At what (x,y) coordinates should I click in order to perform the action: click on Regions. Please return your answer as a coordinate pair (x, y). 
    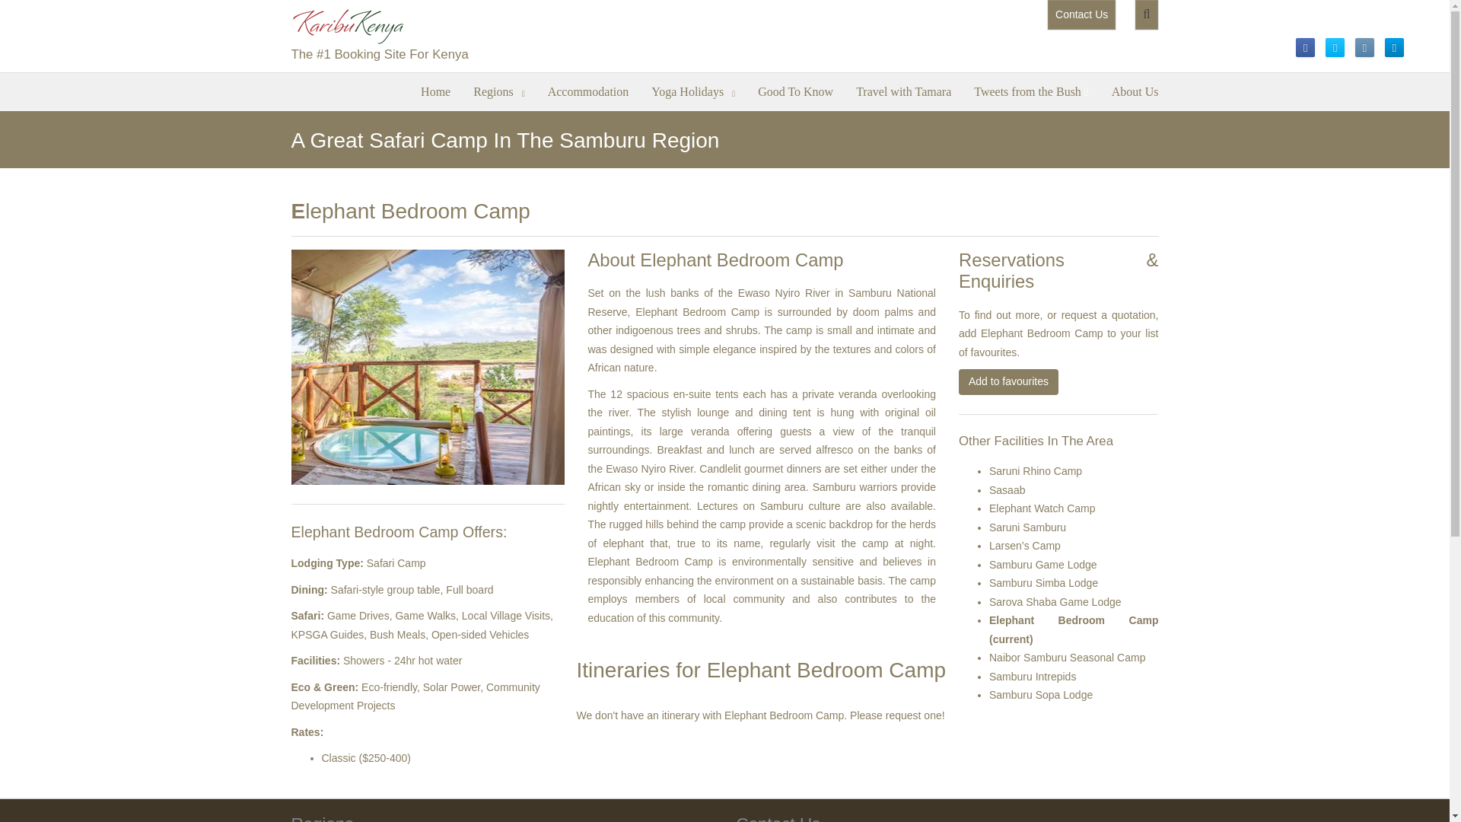
    Looking at the image, I should click on (498, 90).